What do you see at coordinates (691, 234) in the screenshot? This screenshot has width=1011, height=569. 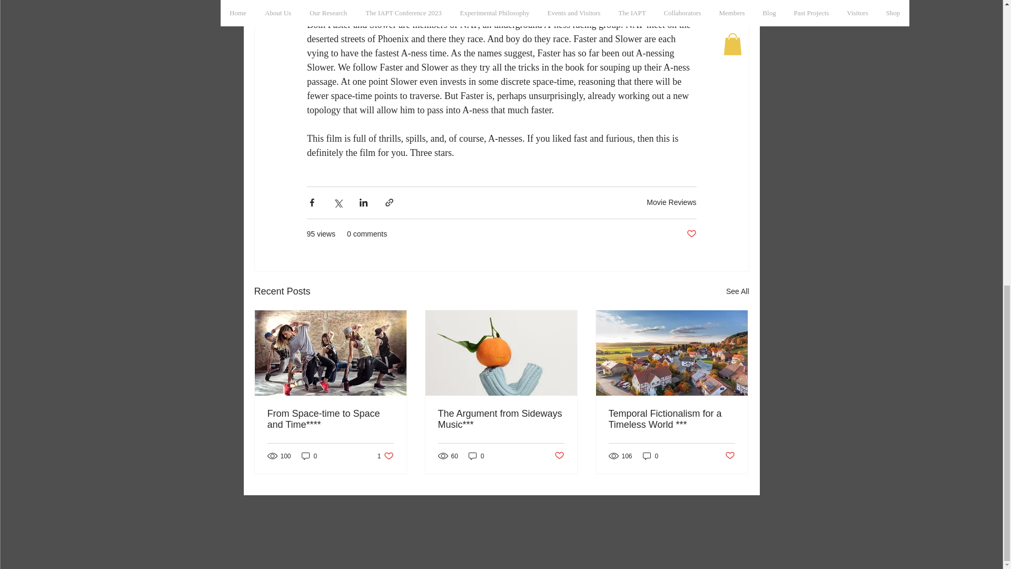 I see `Post not marked as liked` at bounding box center [691, 234].